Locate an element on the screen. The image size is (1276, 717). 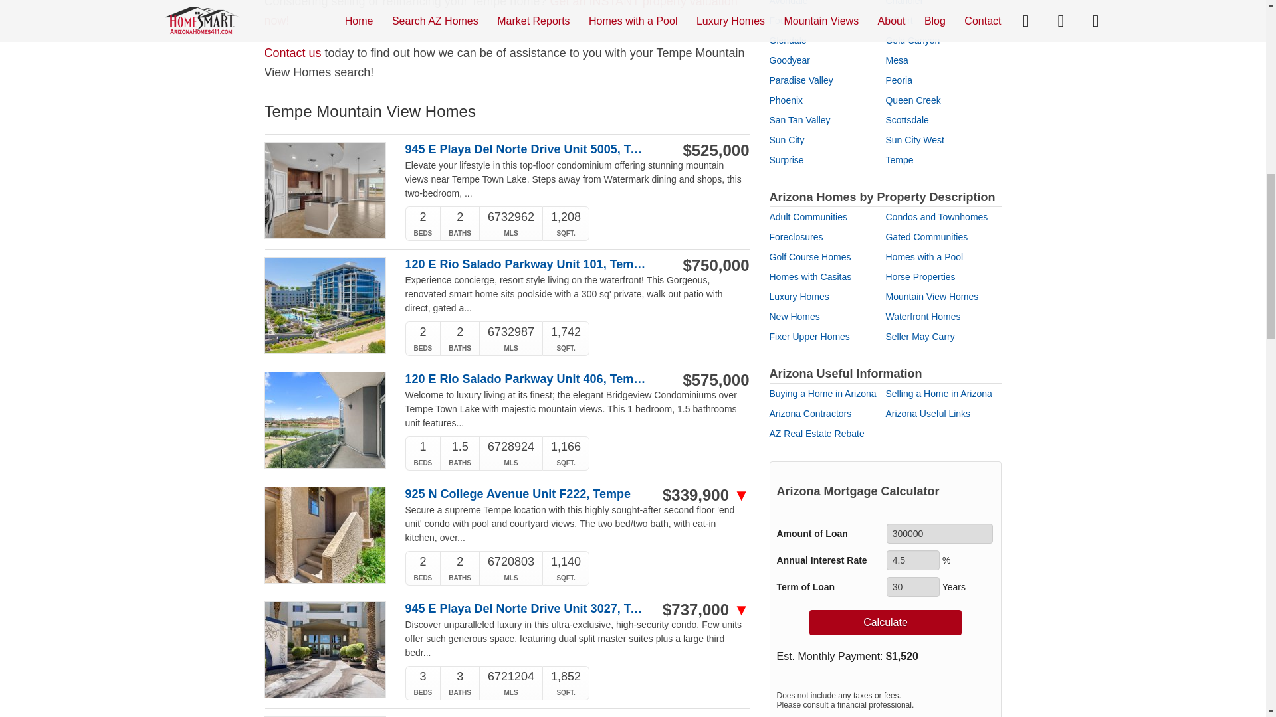
925 N College Avenue Unit F222, Tempe is located at coordinates (526, 494).